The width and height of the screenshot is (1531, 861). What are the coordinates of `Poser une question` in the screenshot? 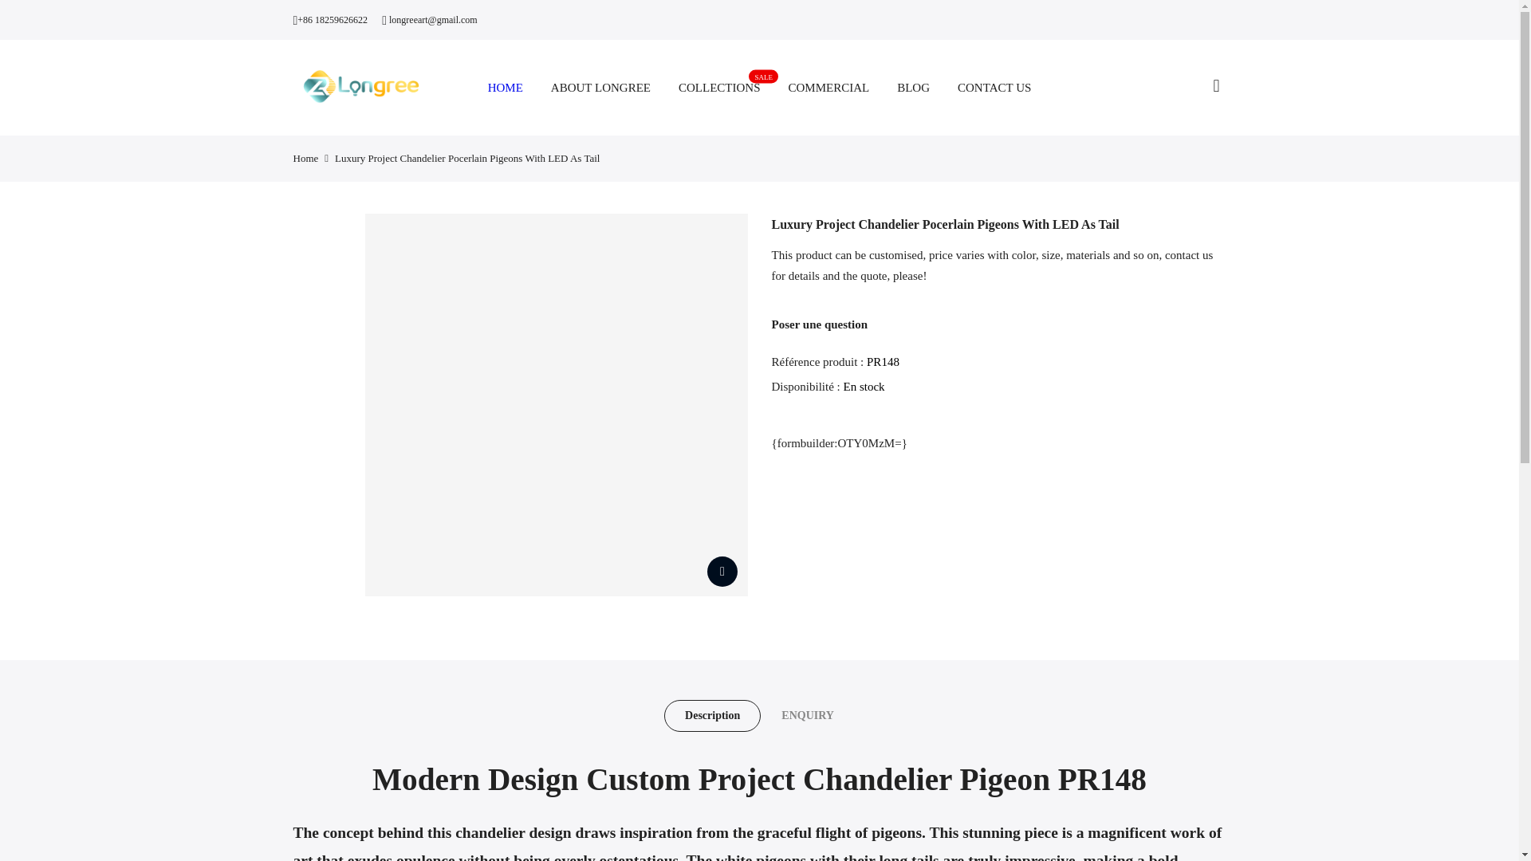 It's located at (820, 324).